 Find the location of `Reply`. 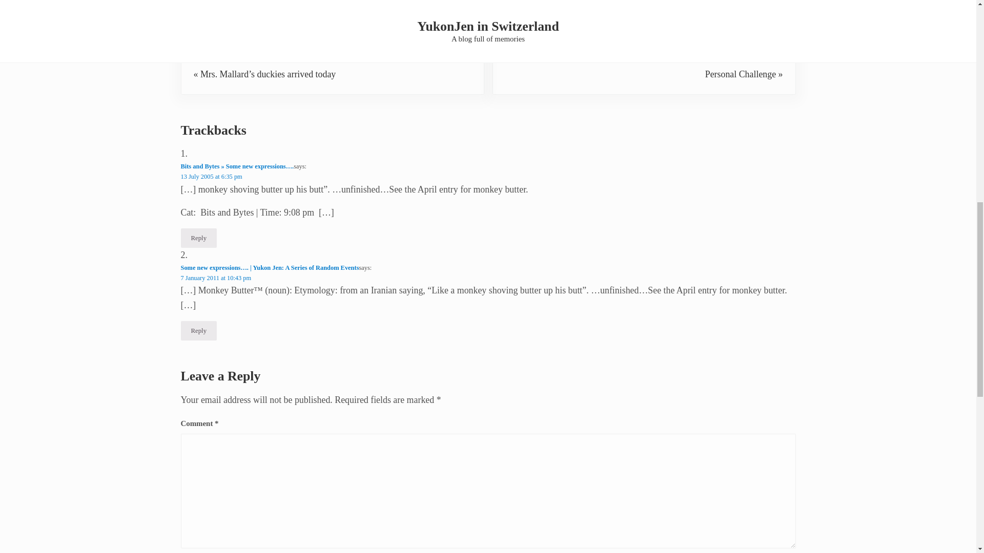

Reply is located at coordinates (198, 238).